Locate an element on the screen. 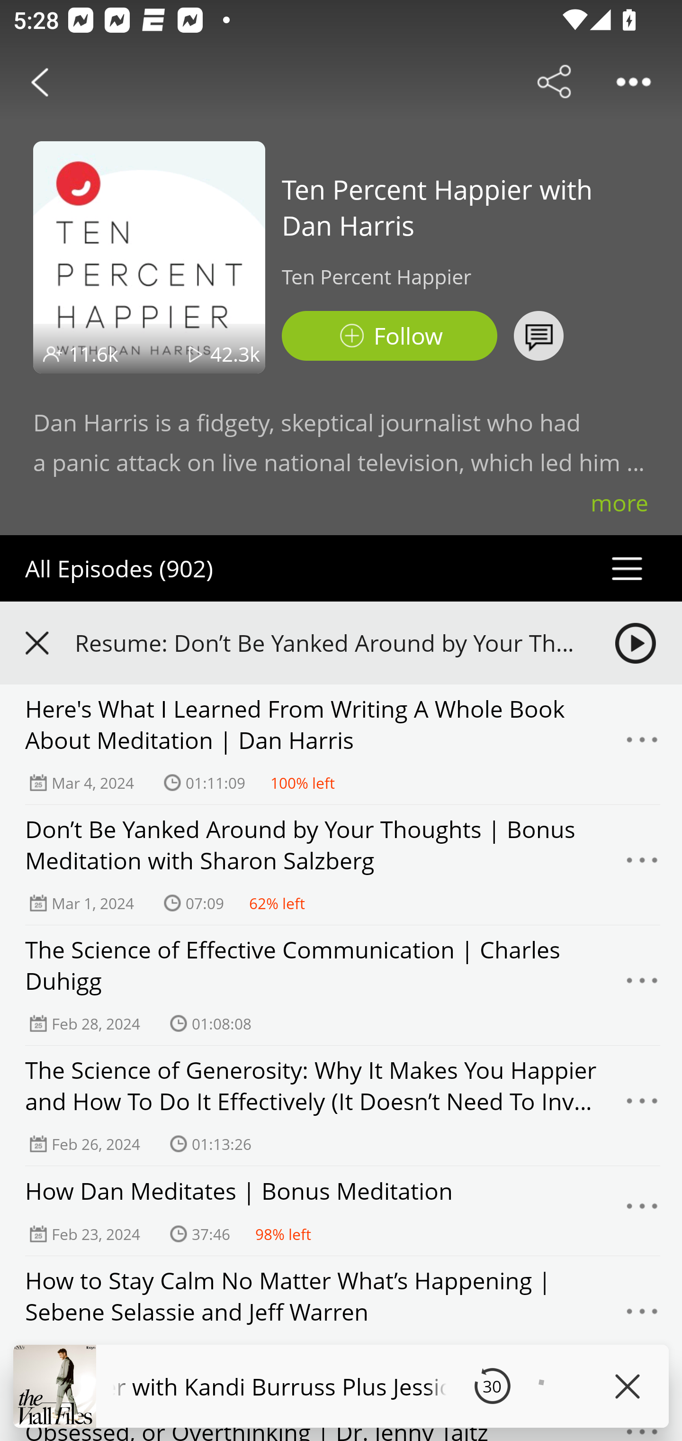  Menu is located at coordinates (642, 985).